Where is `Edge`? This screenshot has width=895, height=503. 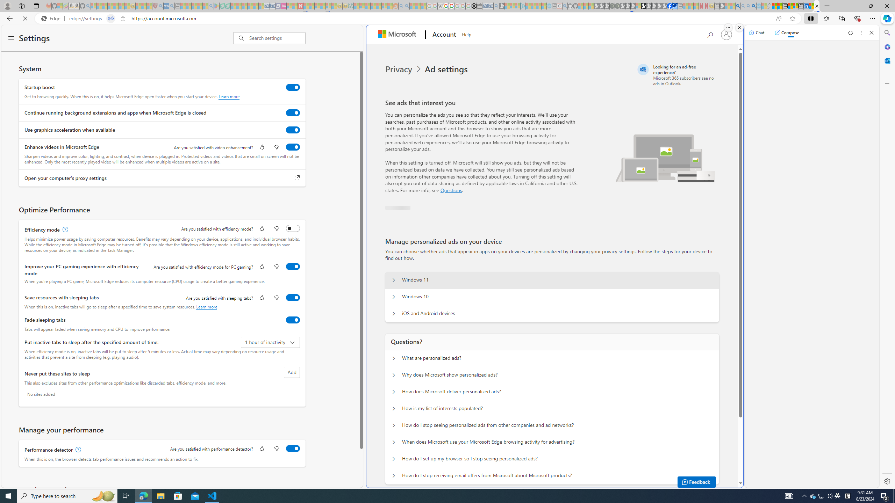
Edge is located at coordinates (52, 19).